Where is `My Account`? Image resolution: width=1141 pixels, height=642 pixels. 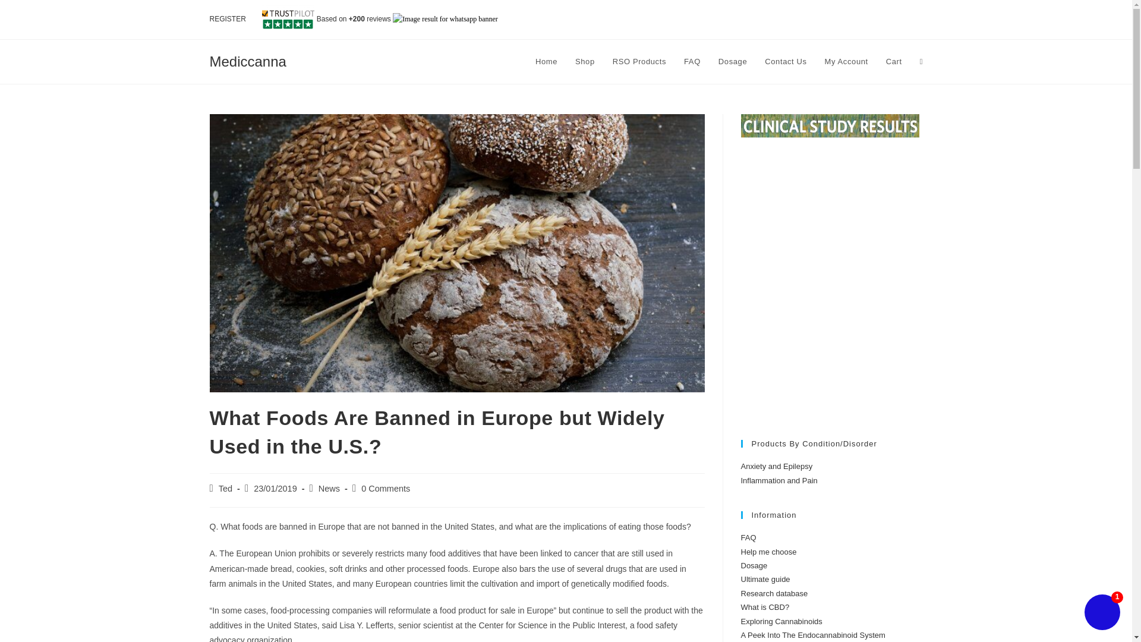
My Account is located at coordinates (846, 62).